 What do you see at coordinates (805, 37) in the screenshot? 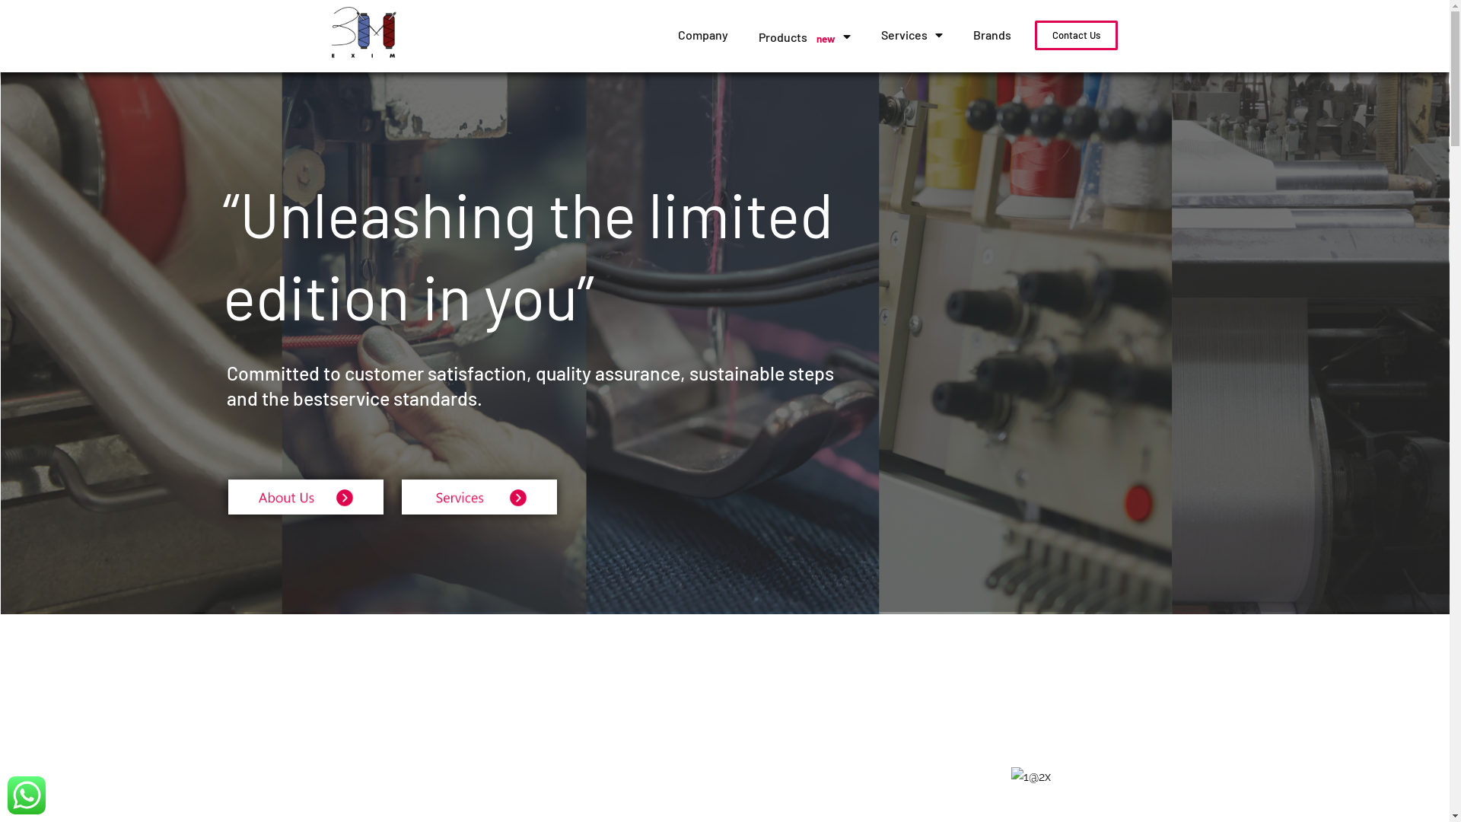
I see `Products
new` at bounding box center [805, 37].